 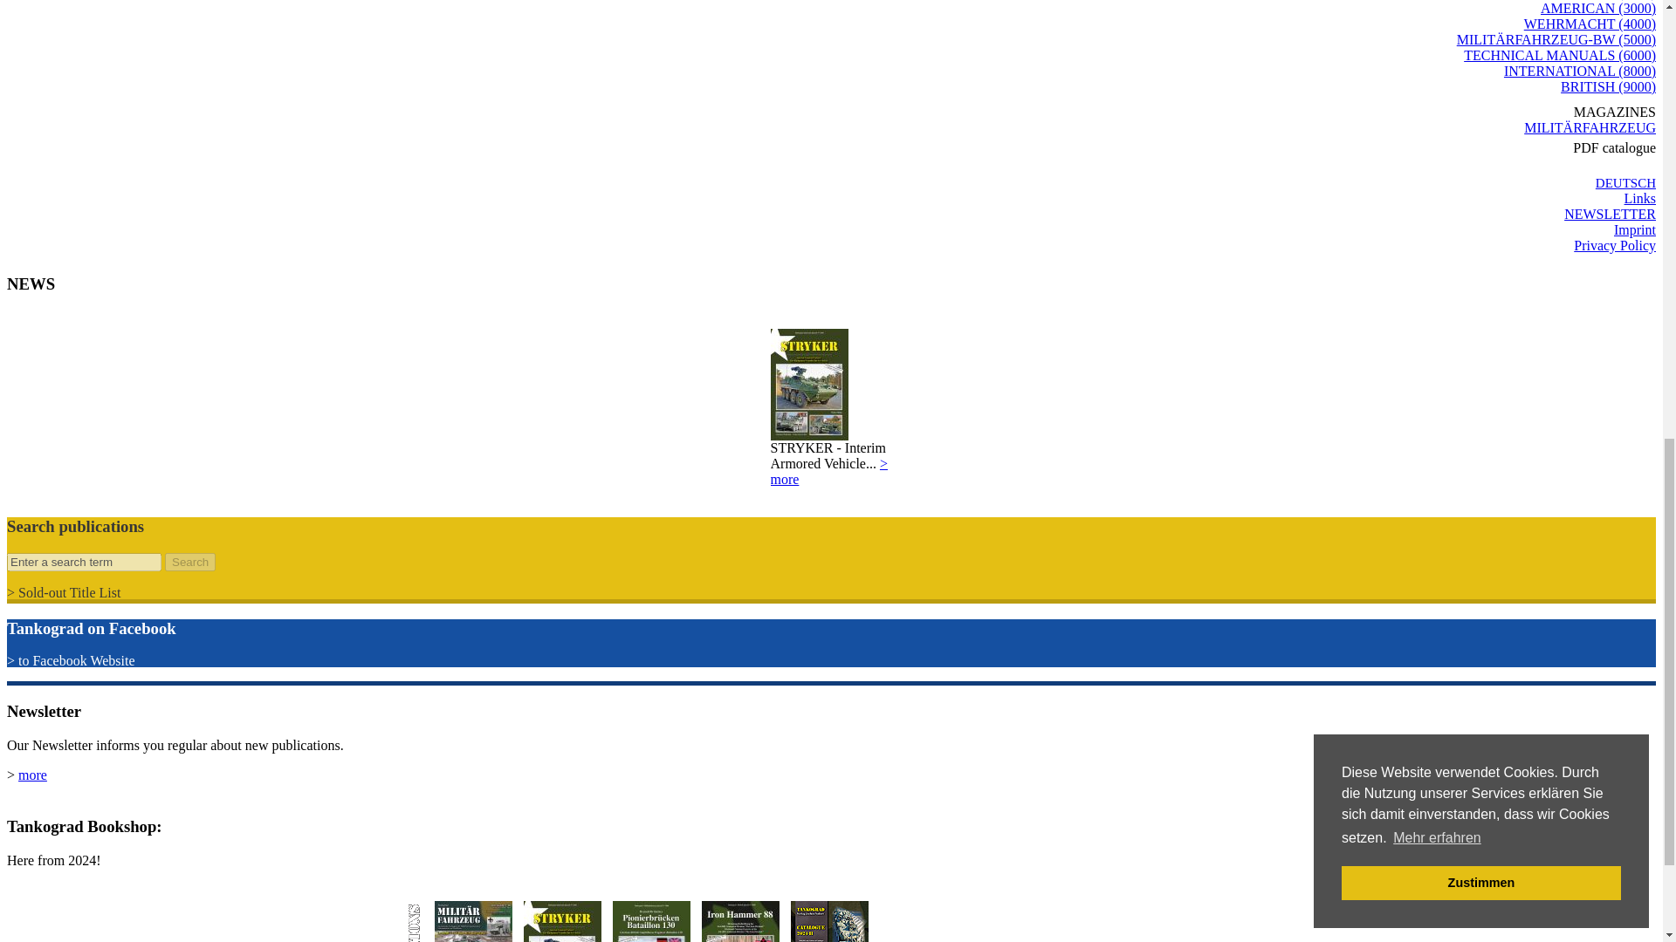 I want to click on Catalogue 2020, so click(x=829, y=921).